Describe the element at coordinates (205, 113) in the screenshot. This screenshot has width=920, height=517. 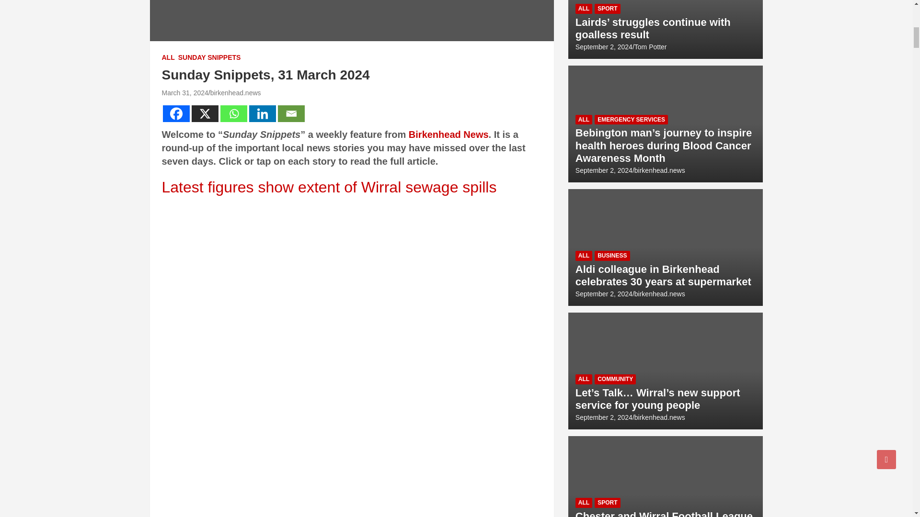
I see `X` at that location.